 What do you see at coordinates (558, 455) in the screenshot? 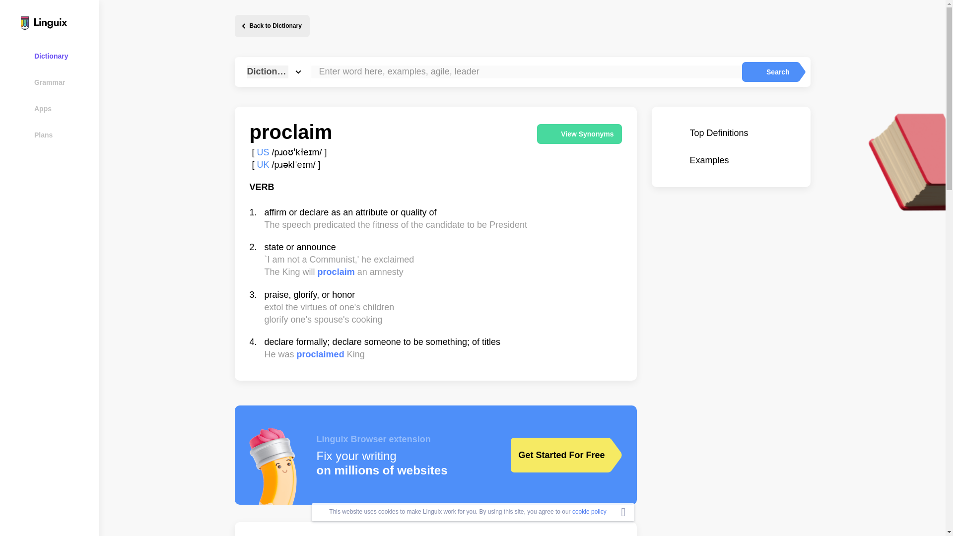
I see `Get Started For Free` at bounding box center [558, 455].